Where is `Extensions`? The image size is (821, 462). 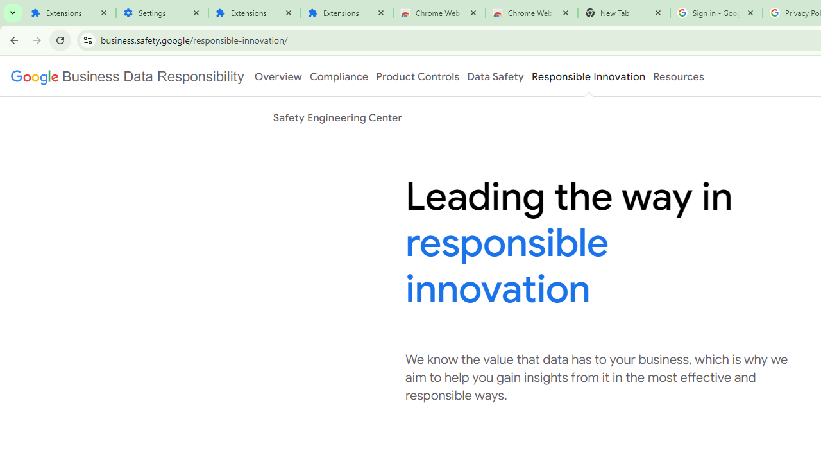 Extensions is located at coordinates (254, 13).